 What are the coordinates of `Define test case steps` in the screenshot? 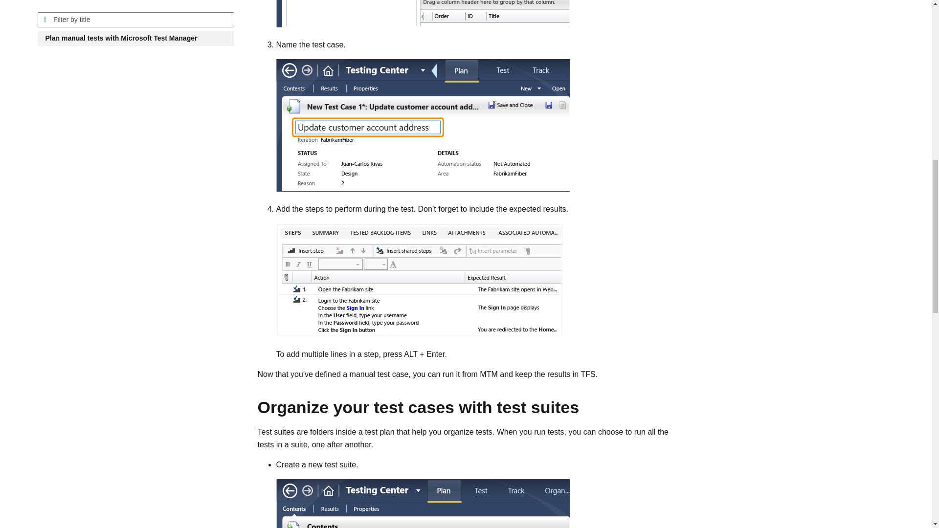 It's located at (419, 280).